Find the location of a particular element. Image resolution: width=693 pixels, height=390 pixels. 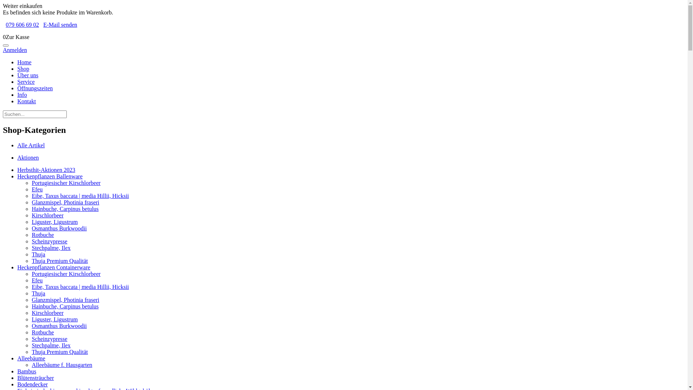

Osmanthus Burkwoodii is located at coordinates (59, 326).